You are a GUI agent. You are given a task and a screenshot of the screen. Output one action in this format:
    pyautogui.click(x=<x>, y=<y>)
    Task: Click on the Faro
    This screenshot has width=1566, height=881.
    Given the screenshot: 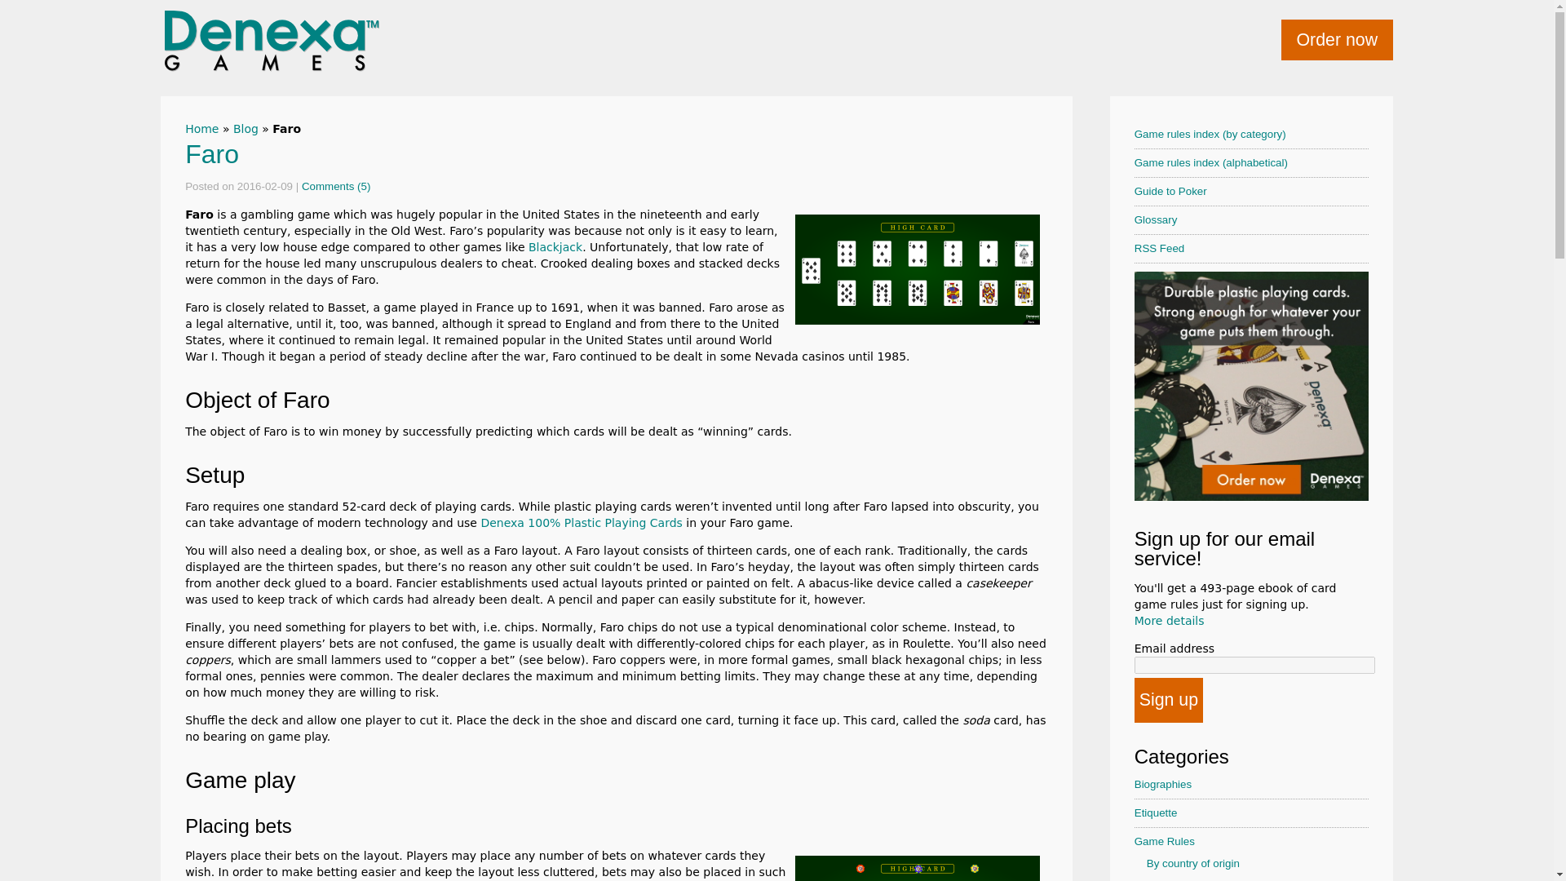 What is the action you would take?
    pyautogui.click(x=212, y=153)
    